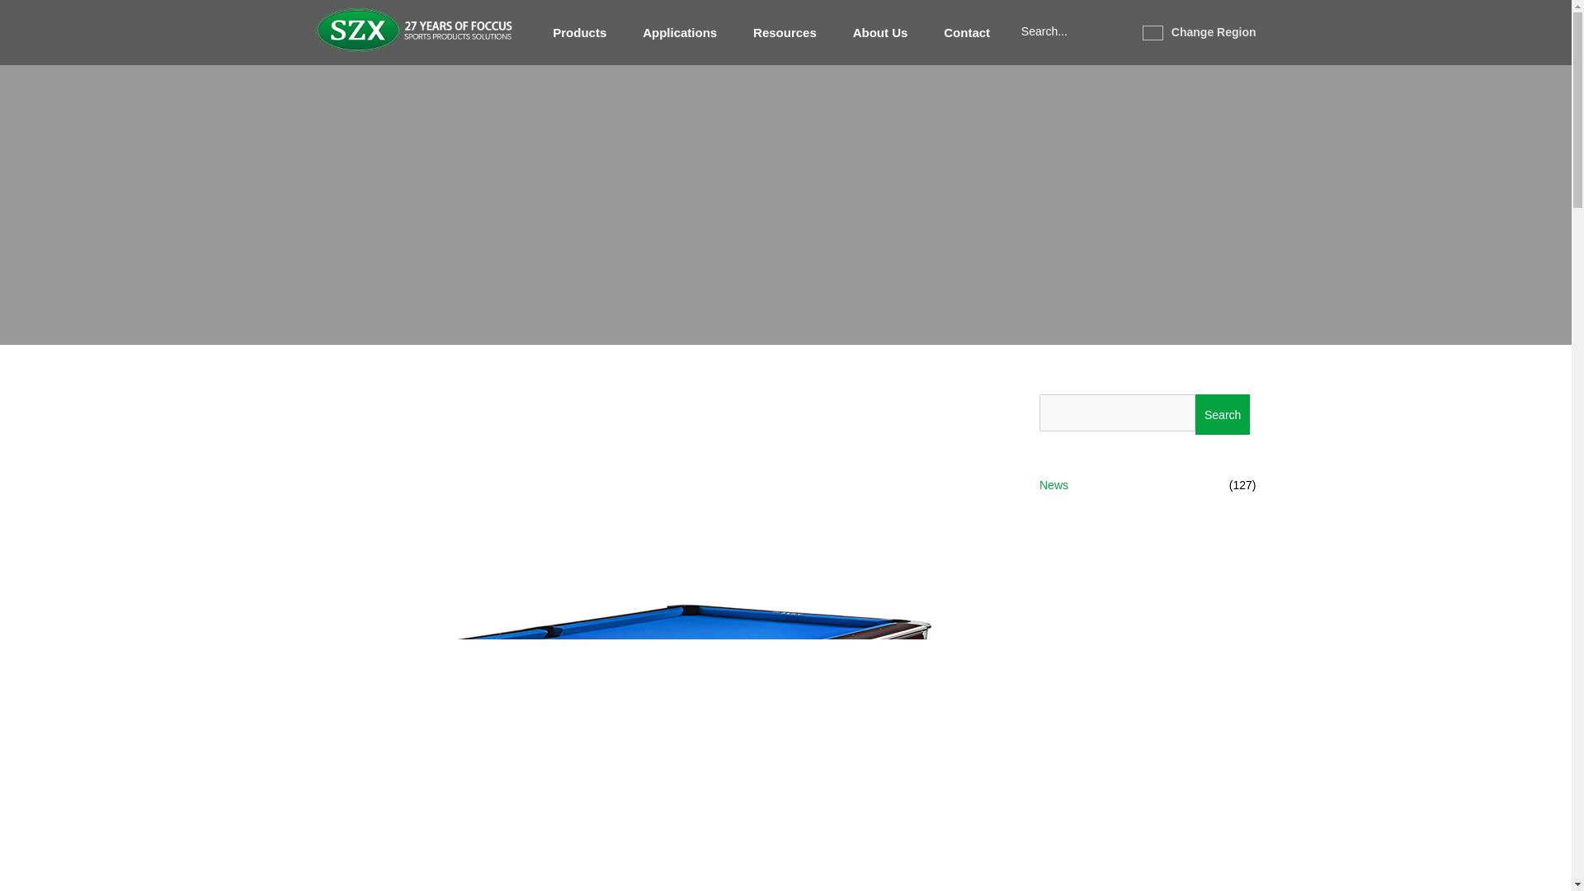  Describe the element at coordinates (1223, 414) in the screenshot. I see `Search` at that location.